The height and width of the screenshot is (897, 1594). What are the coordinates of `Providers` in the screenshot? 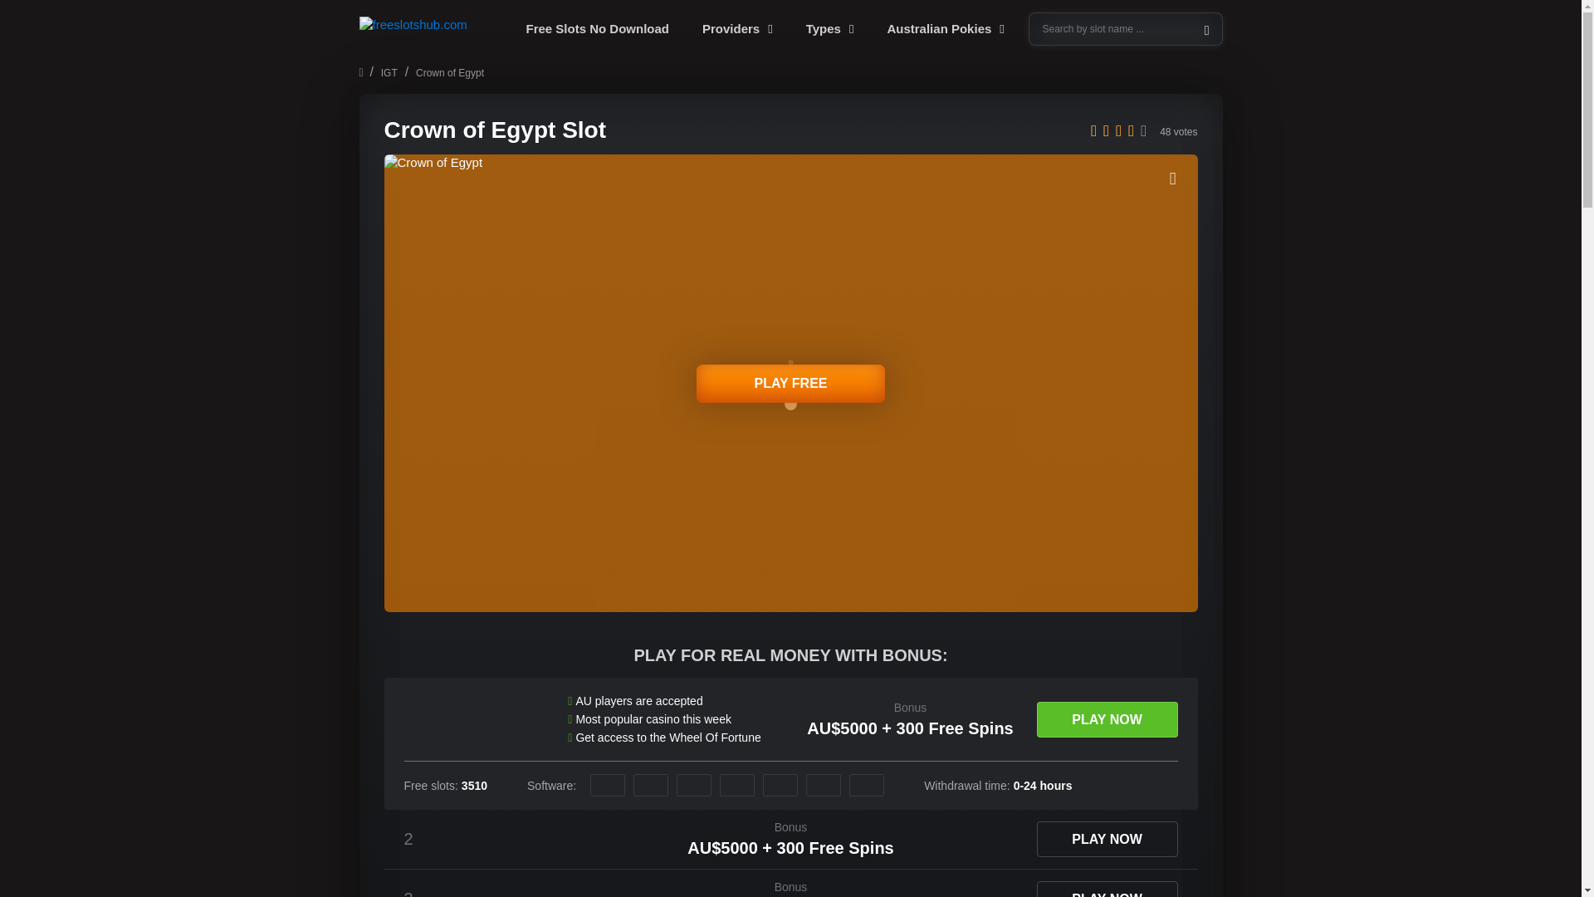 It's located at (737, 29).